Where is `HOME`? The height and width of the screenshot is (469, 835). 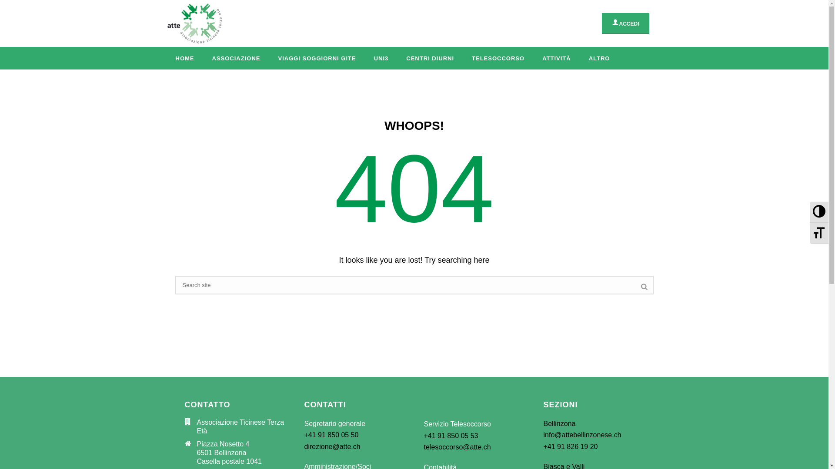 HOME is located at coordinates (185, 58).